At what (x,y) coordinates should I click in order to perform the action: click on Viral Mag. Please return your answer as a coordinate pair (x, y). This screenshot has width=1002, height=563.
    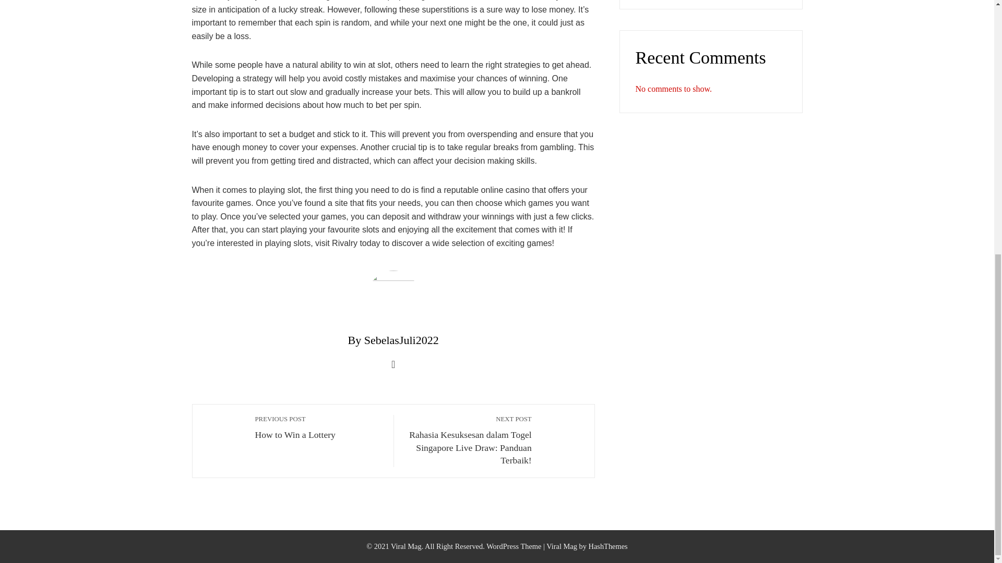
    Looking at the image, I should click on (318, 427).